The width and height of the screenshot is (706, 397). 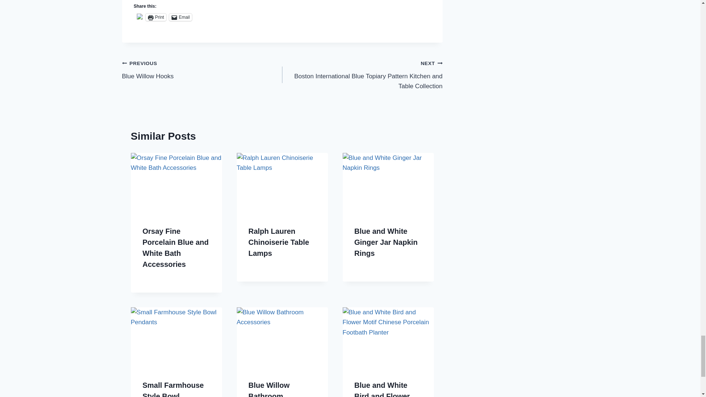 What do you see at coordinates (181, 17) in the screenshot?
I see `Click to email a link to a friend` at bounding box center [181, 17].